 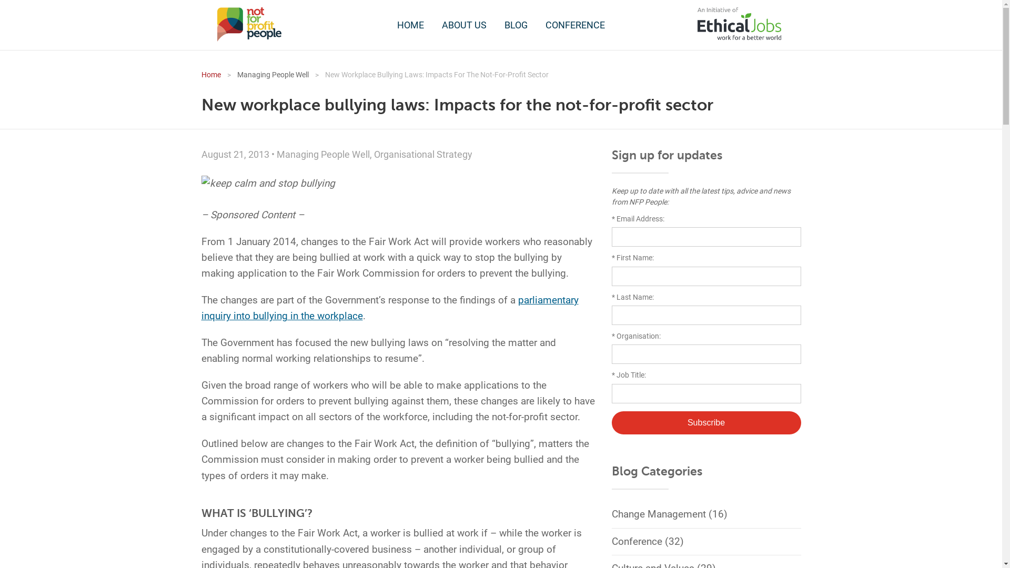 What do you see at coordinates (516, 25) in the screenshot?
I see `BLOG` at bounding box center [516, 25].